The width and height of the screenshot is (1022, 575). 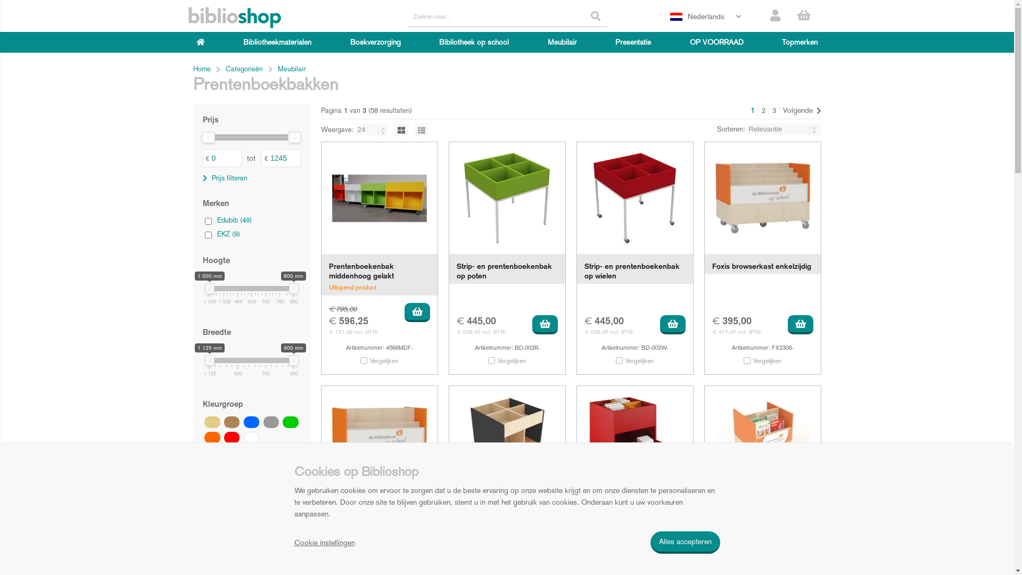 I want to click on Wit (8), so click(x=251, y=438).